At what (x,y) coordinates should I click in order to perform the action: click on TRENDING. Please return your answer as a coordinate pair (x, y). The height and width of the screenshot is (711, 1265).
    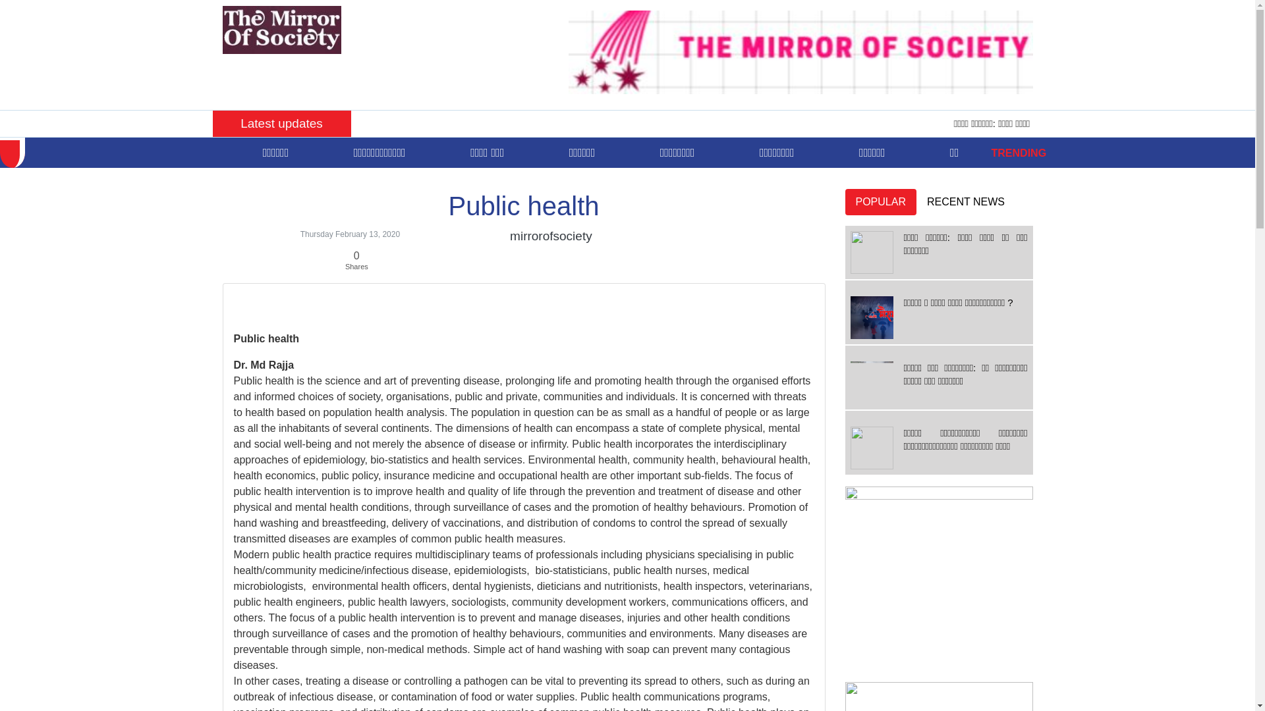
    Looking at the image, I should click on (1019, 153).